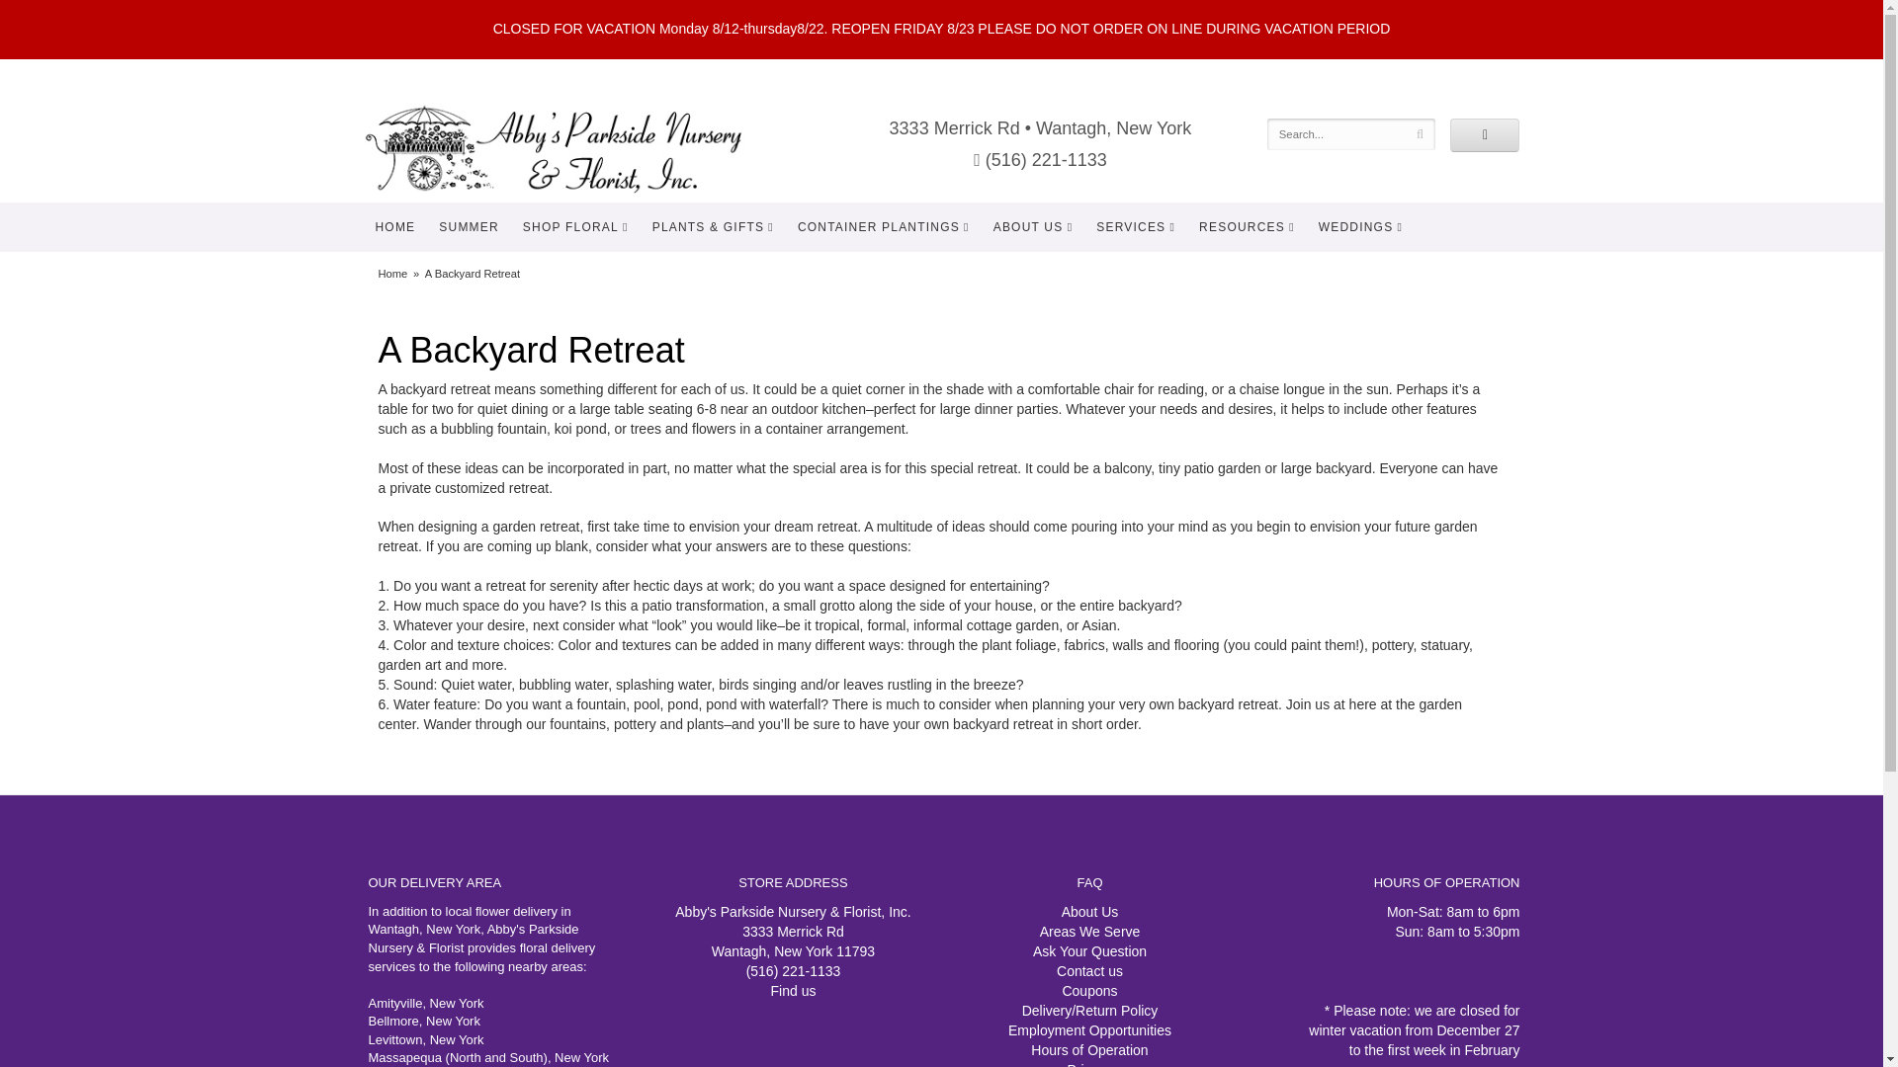  What do you see at coordinates (1089, 911) in the screenshot?
I see `About Us` at bounding box center [1089, 911].